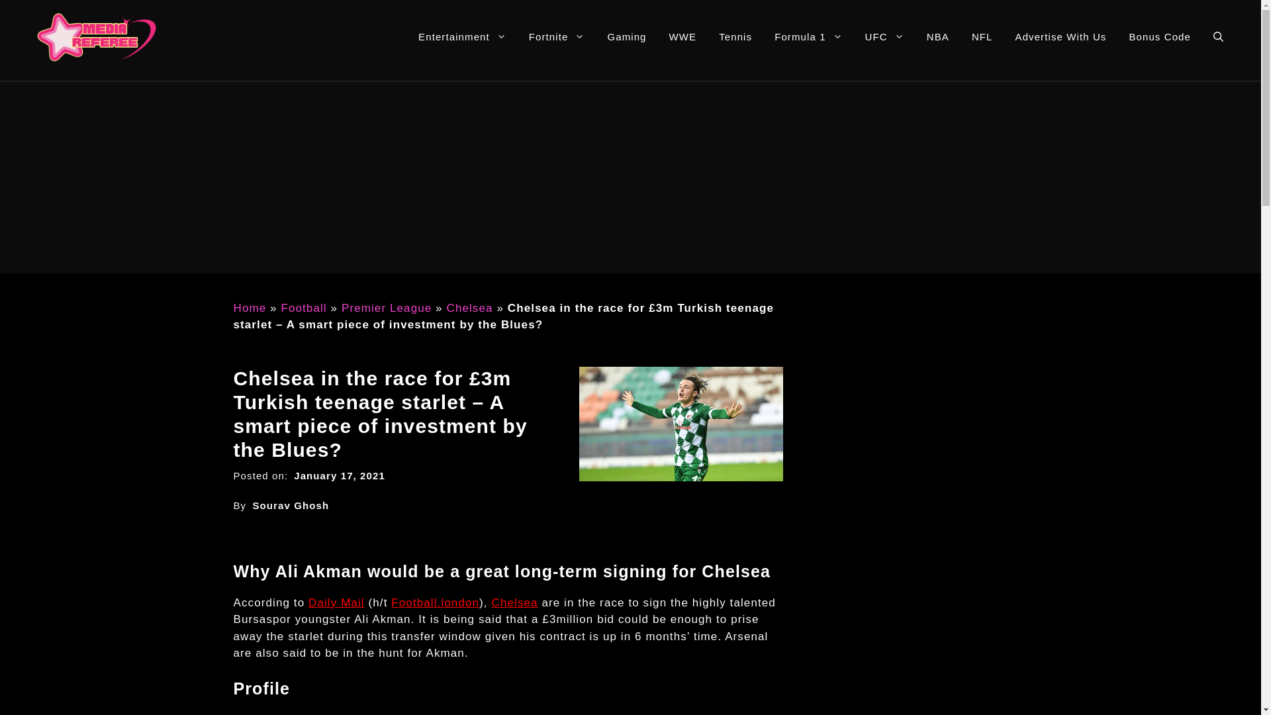  What do you see at coordinates (683, 37) in the screenshot?
I see `WWE` at bounding box center [683, 37].